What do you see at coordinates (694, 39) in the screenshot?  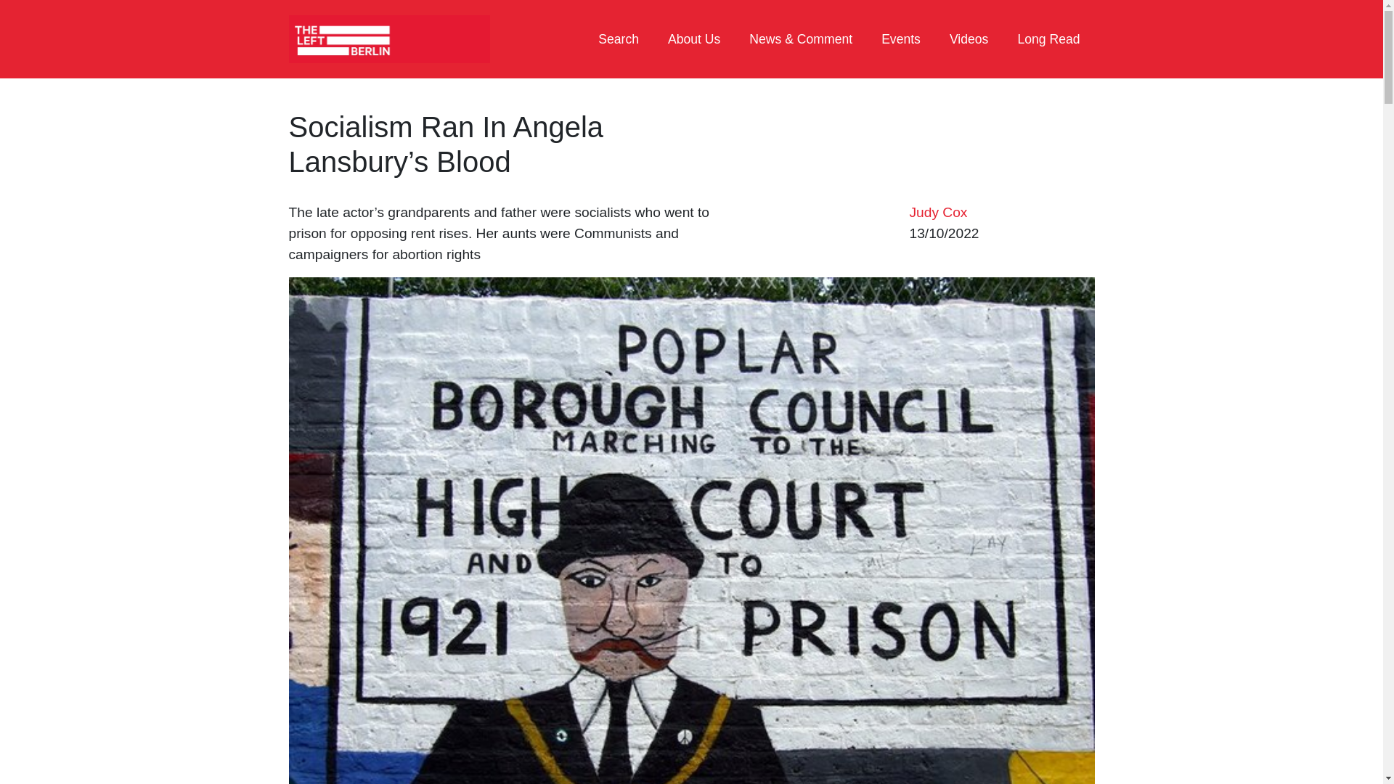 I see `About Us` at bounding box center [694, 39].